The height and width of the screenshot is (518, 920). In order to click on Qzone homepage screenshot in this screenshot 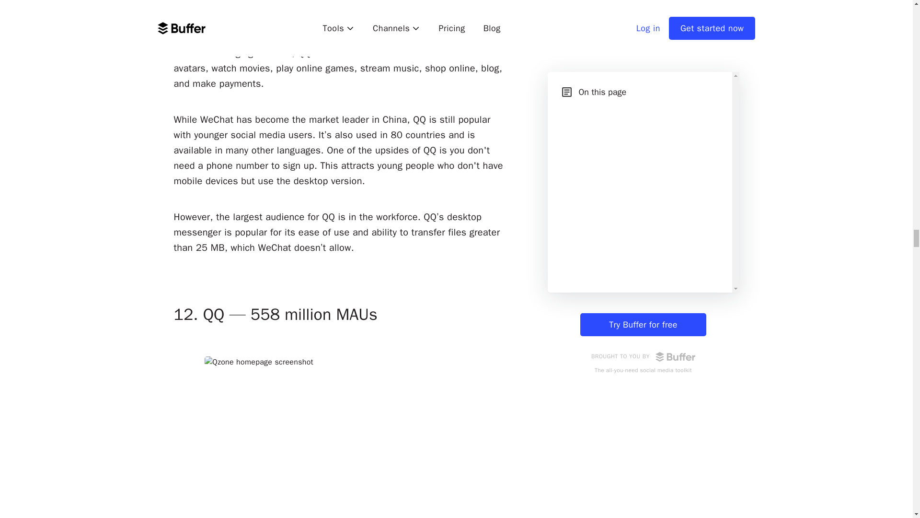, I will do `click(339, 434)`.